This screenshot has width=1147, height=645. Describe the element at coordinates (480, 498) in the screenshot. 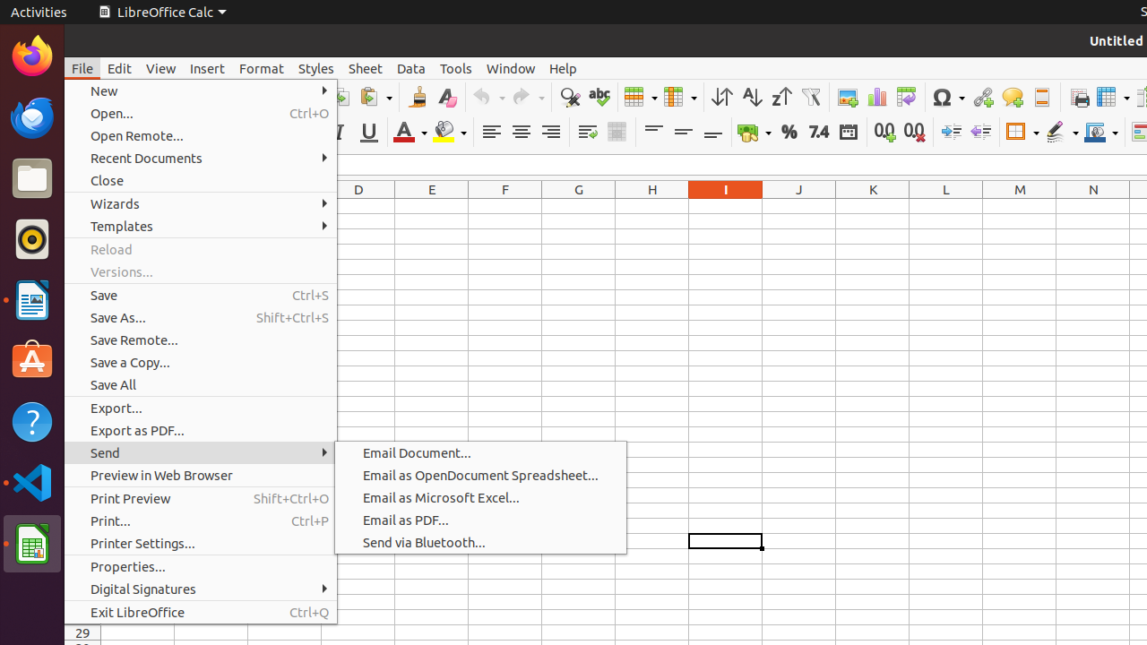

I see `Email as Microsoft Excel...` at that location.